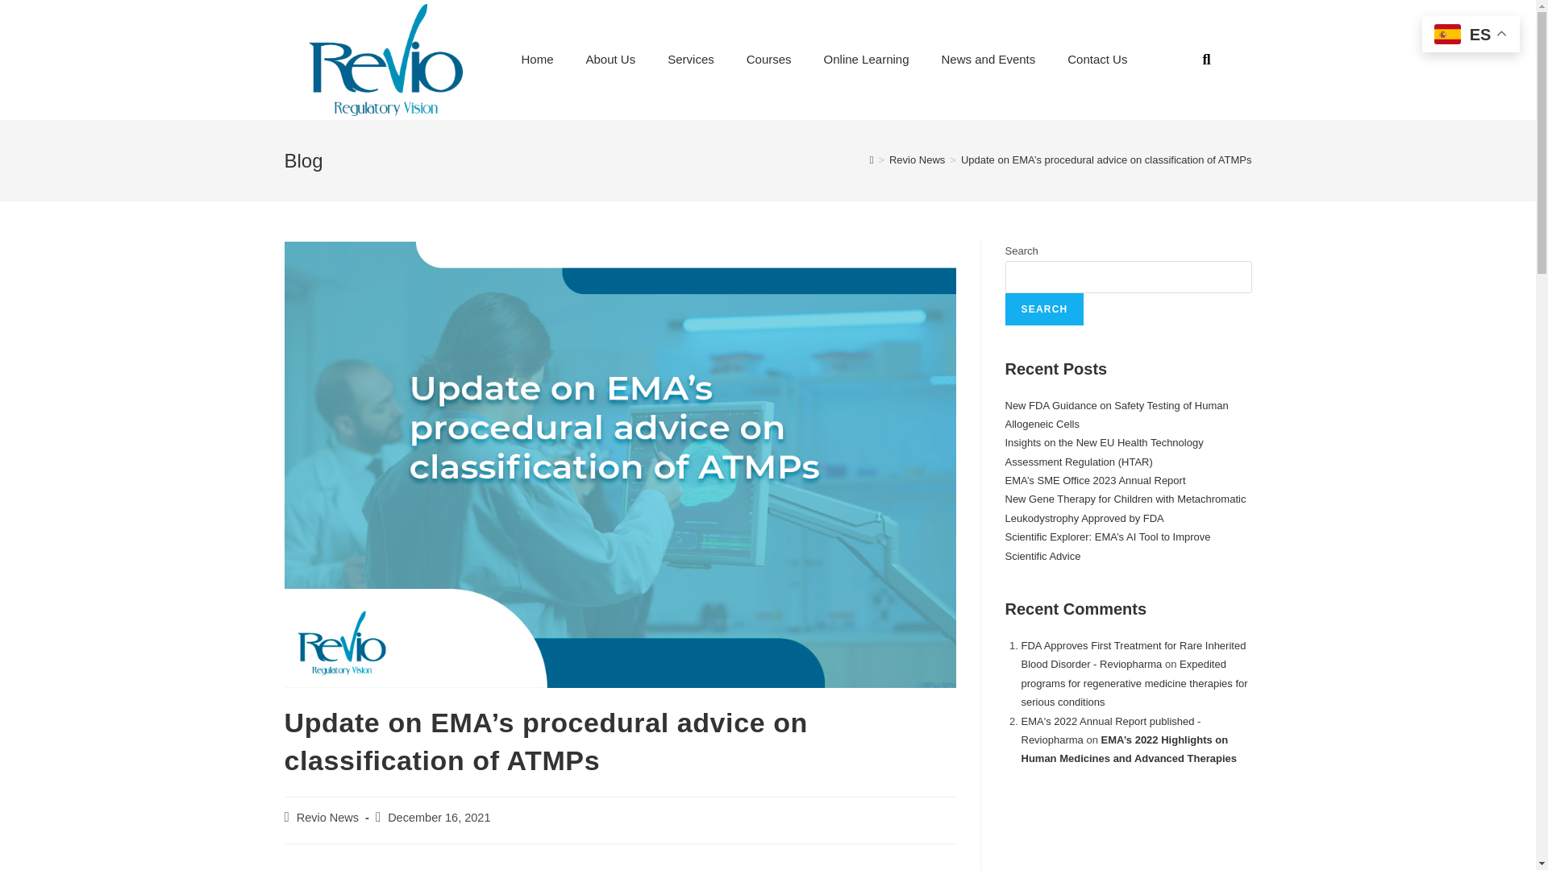  Describe the element at coordinates (1116, 414) in the screenshot. I see `New FDA Guidance on Safety Testing of Human Allogeneic Cells` at that location.